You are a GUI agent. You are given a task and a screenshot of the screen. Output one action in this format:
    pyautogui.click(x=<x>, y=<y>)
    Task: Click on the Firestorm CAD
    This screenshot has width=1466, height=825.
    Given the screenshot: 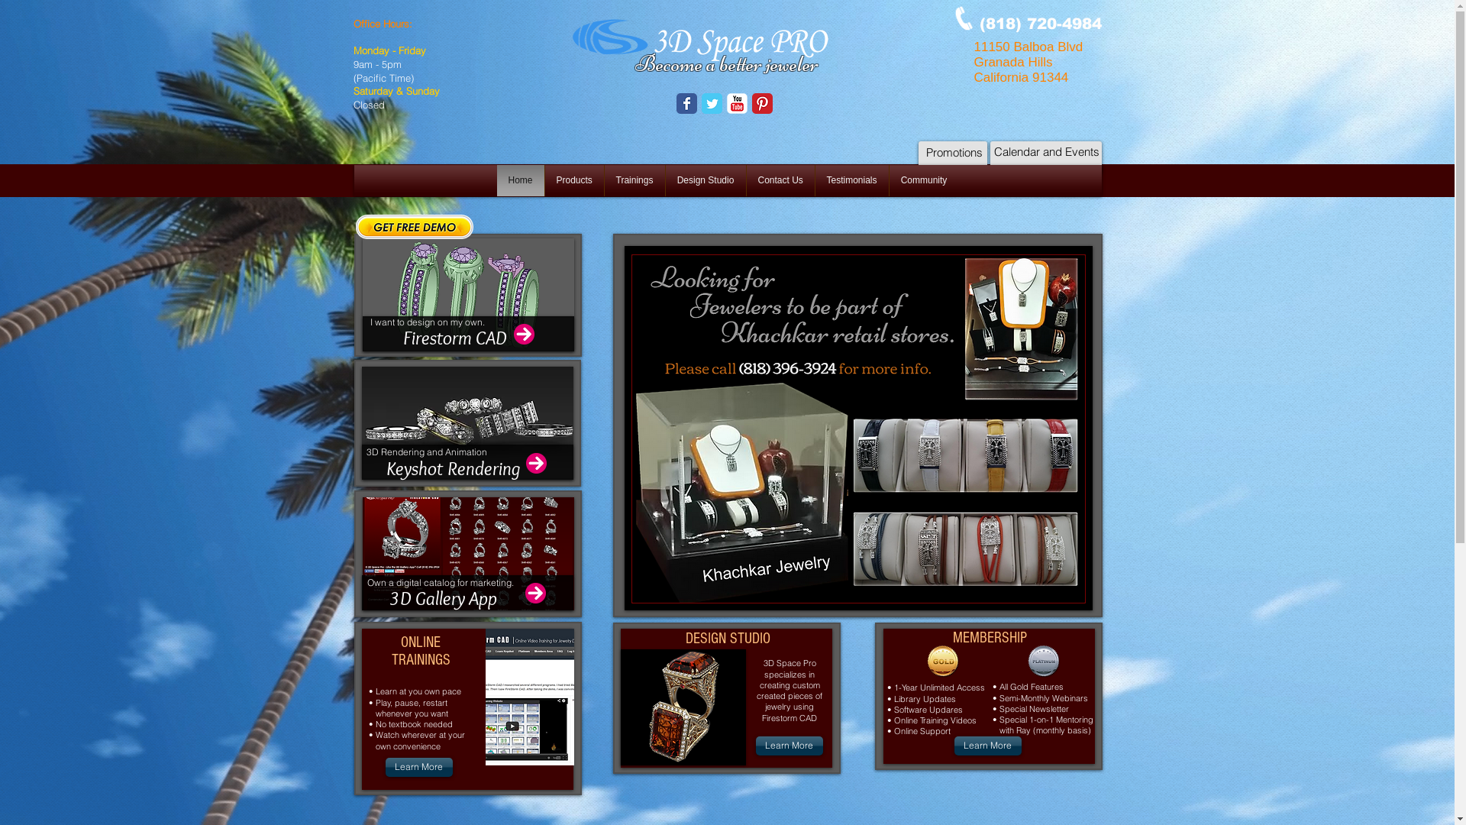 What is the action you would take?
    pyautogui.click(x=489, y=338)
    